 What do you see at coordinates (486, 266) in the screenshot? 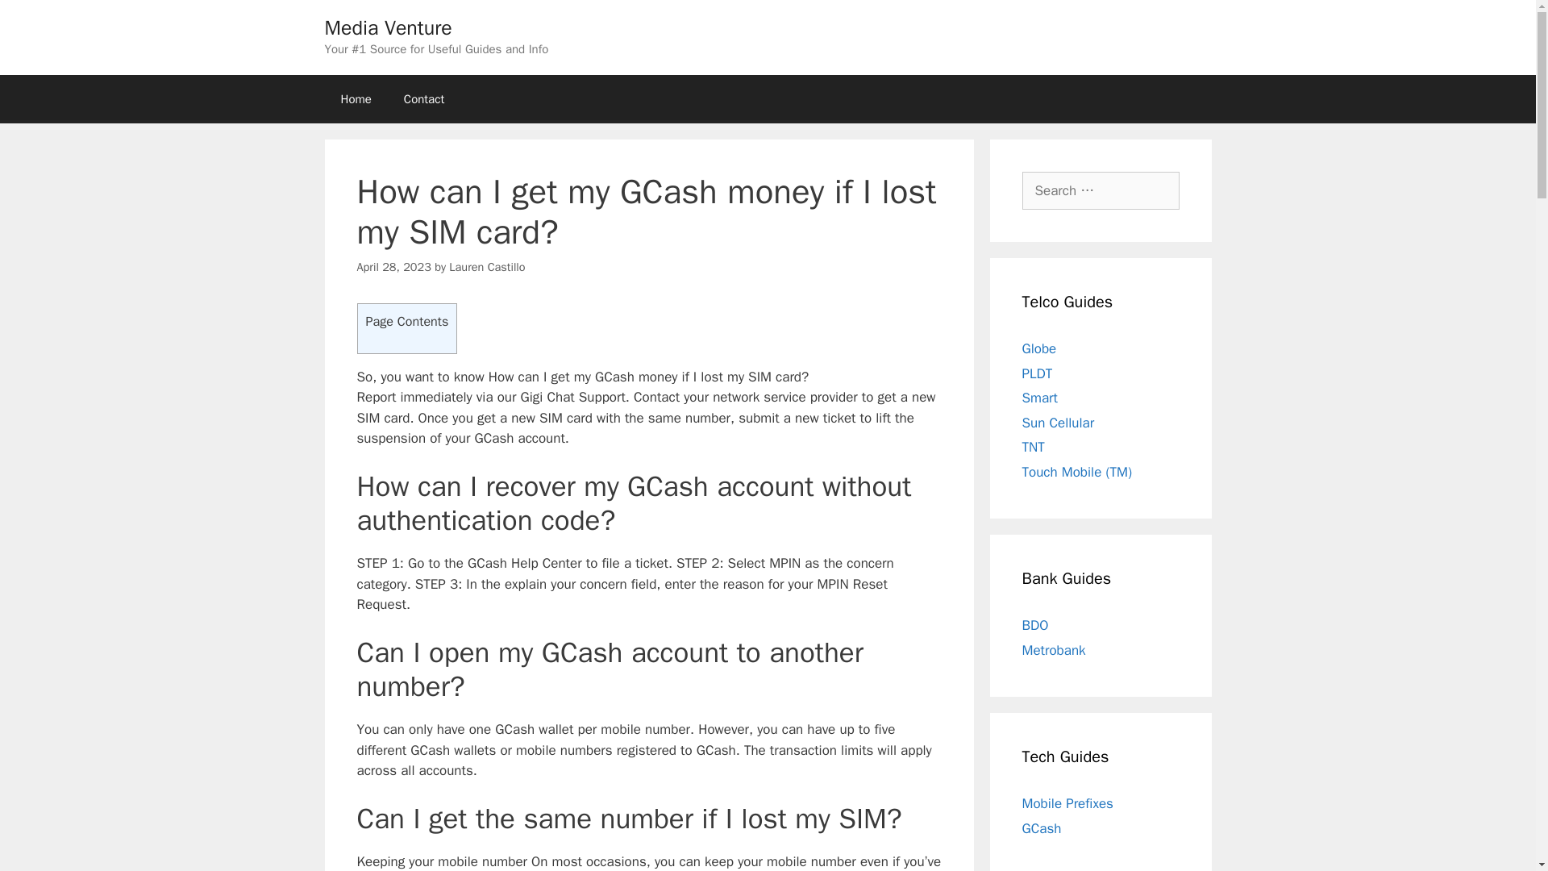
I see `View all posts by Lauren Castillo` at bounding box center [486, 266].